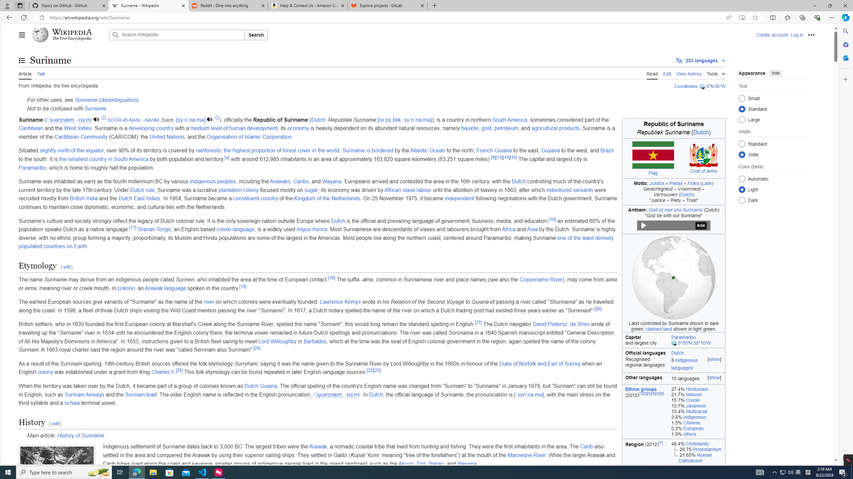 The image size is (853, 479). What do you see at coordinates (467, 464) in the screenshot?
I see `Wayana` at bounding box center [467, 464].